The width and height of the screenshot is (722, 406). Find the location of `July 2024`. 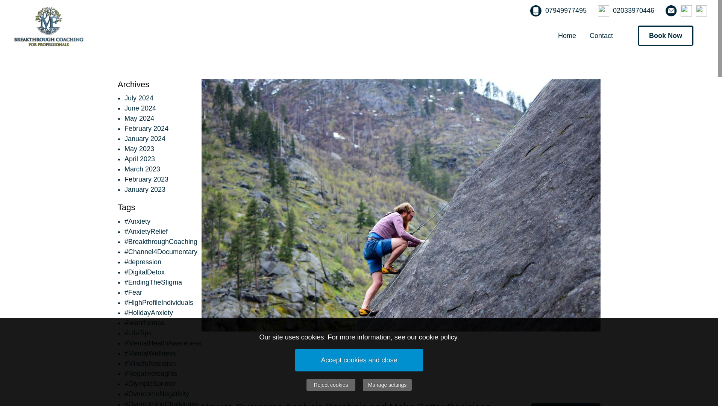

July 2024 is located at coordinates (138, 98).